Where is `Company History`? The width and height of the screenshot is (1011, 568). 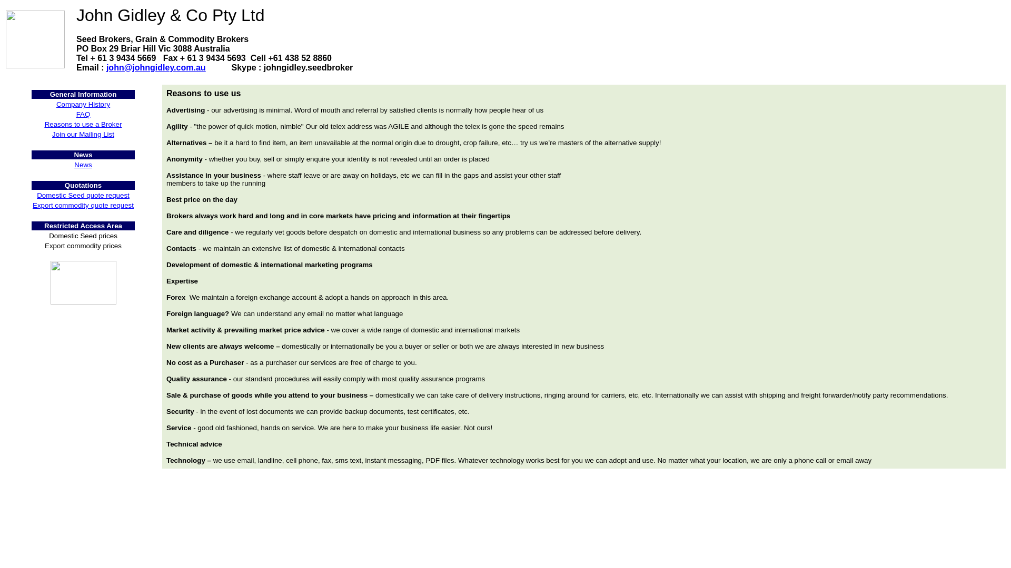
Company History is located at coordinates (83, 104).